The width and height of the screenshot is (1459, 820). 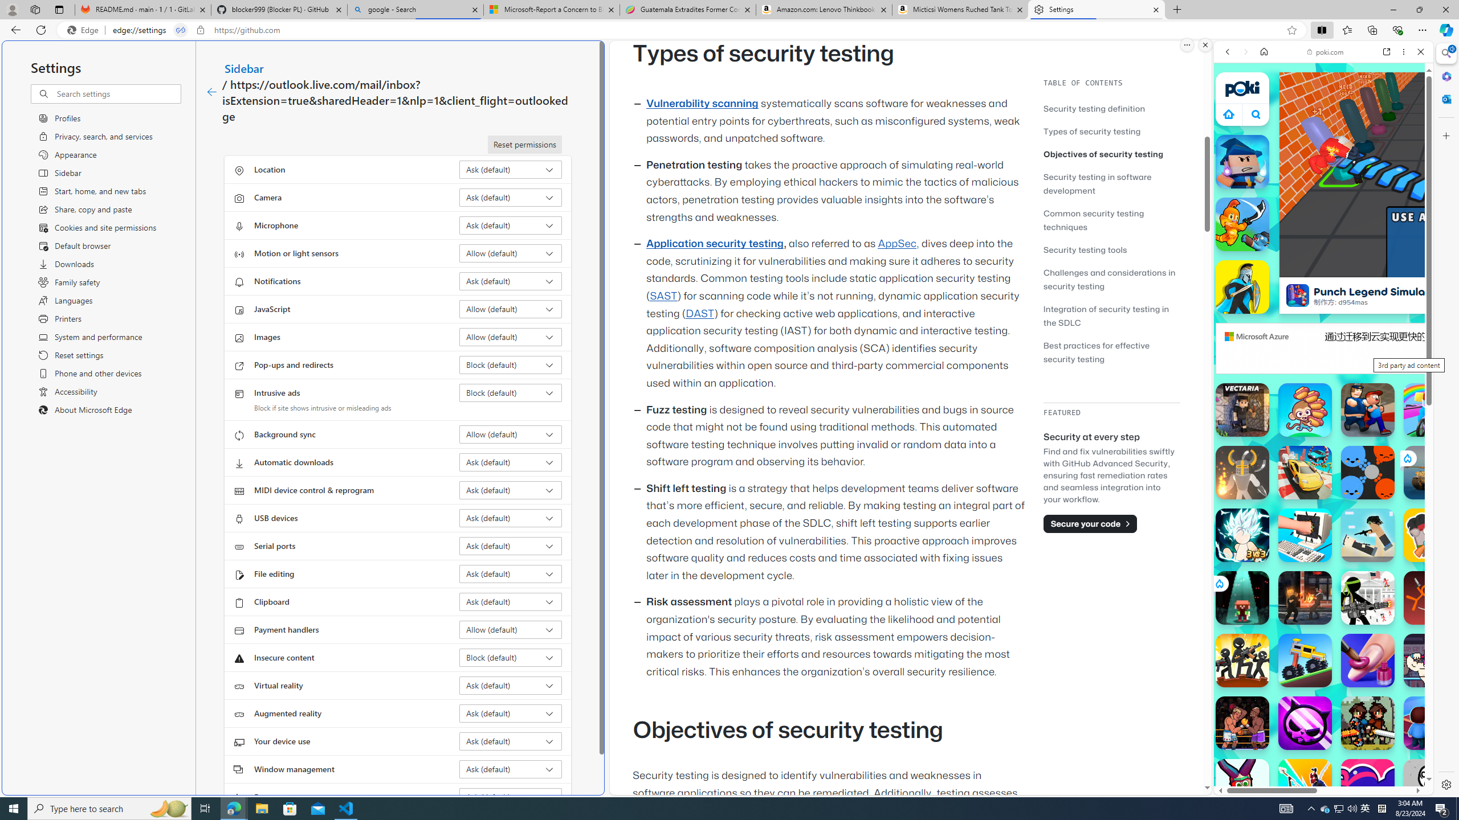 What do you see at coordinates (1297, 296) in the screenshot?
I see `Class: hvLtMSipvVng82x9Seuh` at bounding box center [1297, 296].